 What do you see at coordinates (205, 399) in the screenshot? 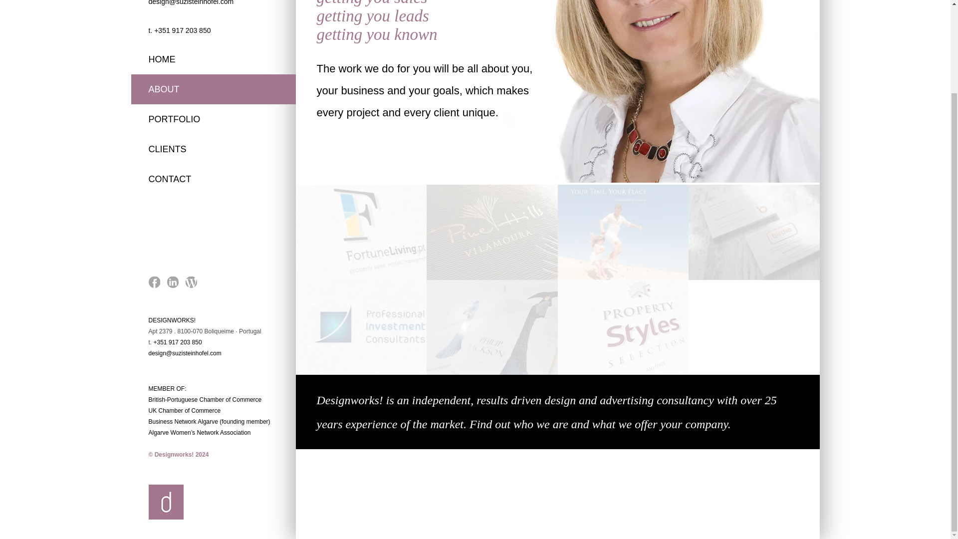
I see `British-Portuguese Chamber of Commerce` at bounding box center [205, 399].